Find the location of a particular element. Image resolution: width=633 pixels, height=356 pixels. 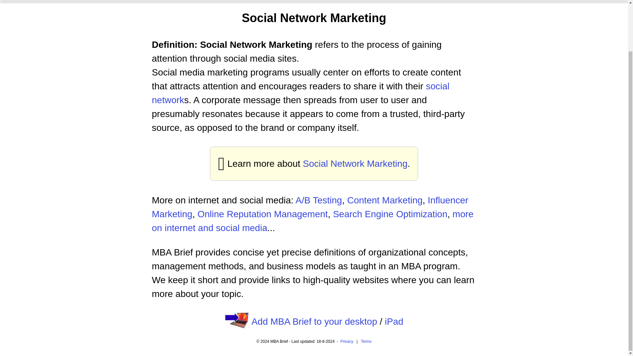

Search Engine Optimization is located at coordinates (390, 214).